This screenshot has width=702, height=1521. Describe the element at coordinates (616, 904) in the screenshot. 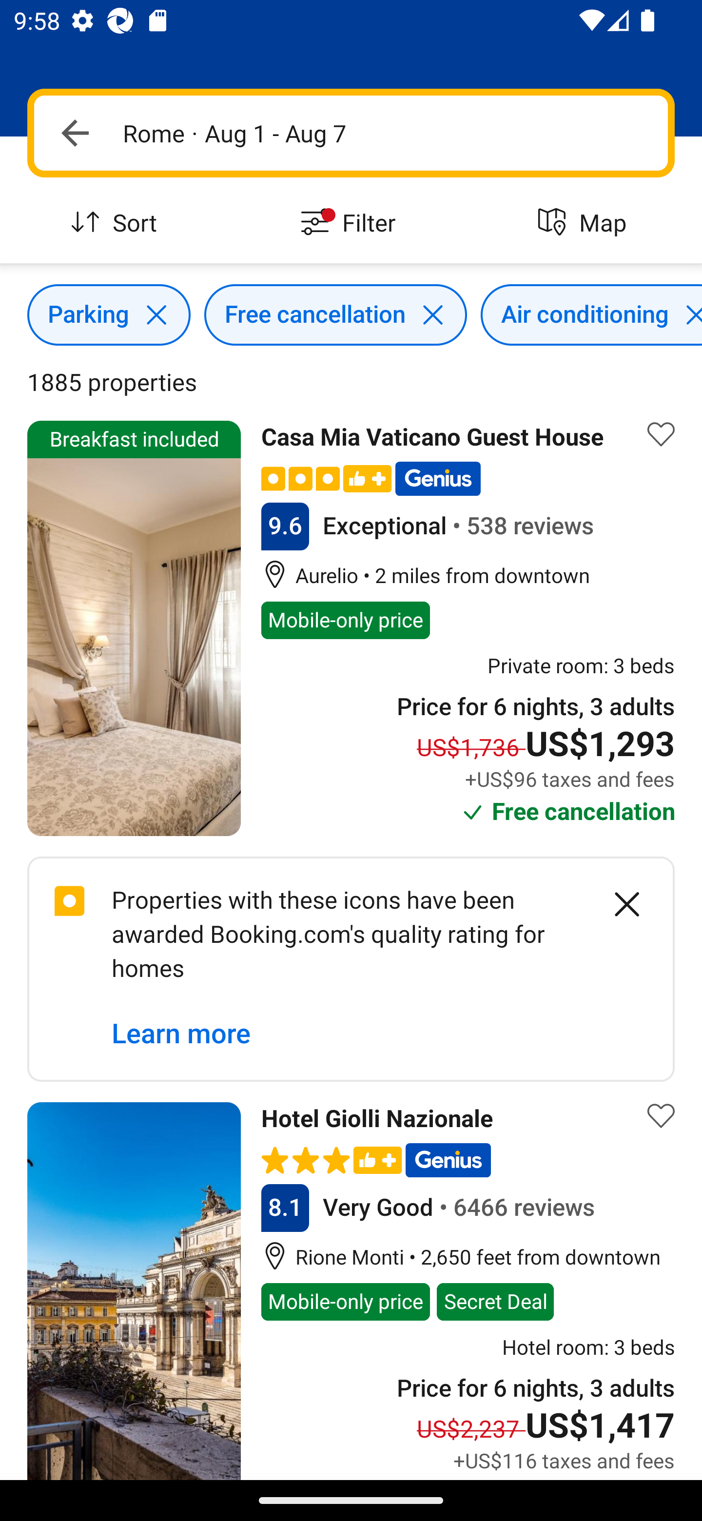

I see `Clear` at that location.